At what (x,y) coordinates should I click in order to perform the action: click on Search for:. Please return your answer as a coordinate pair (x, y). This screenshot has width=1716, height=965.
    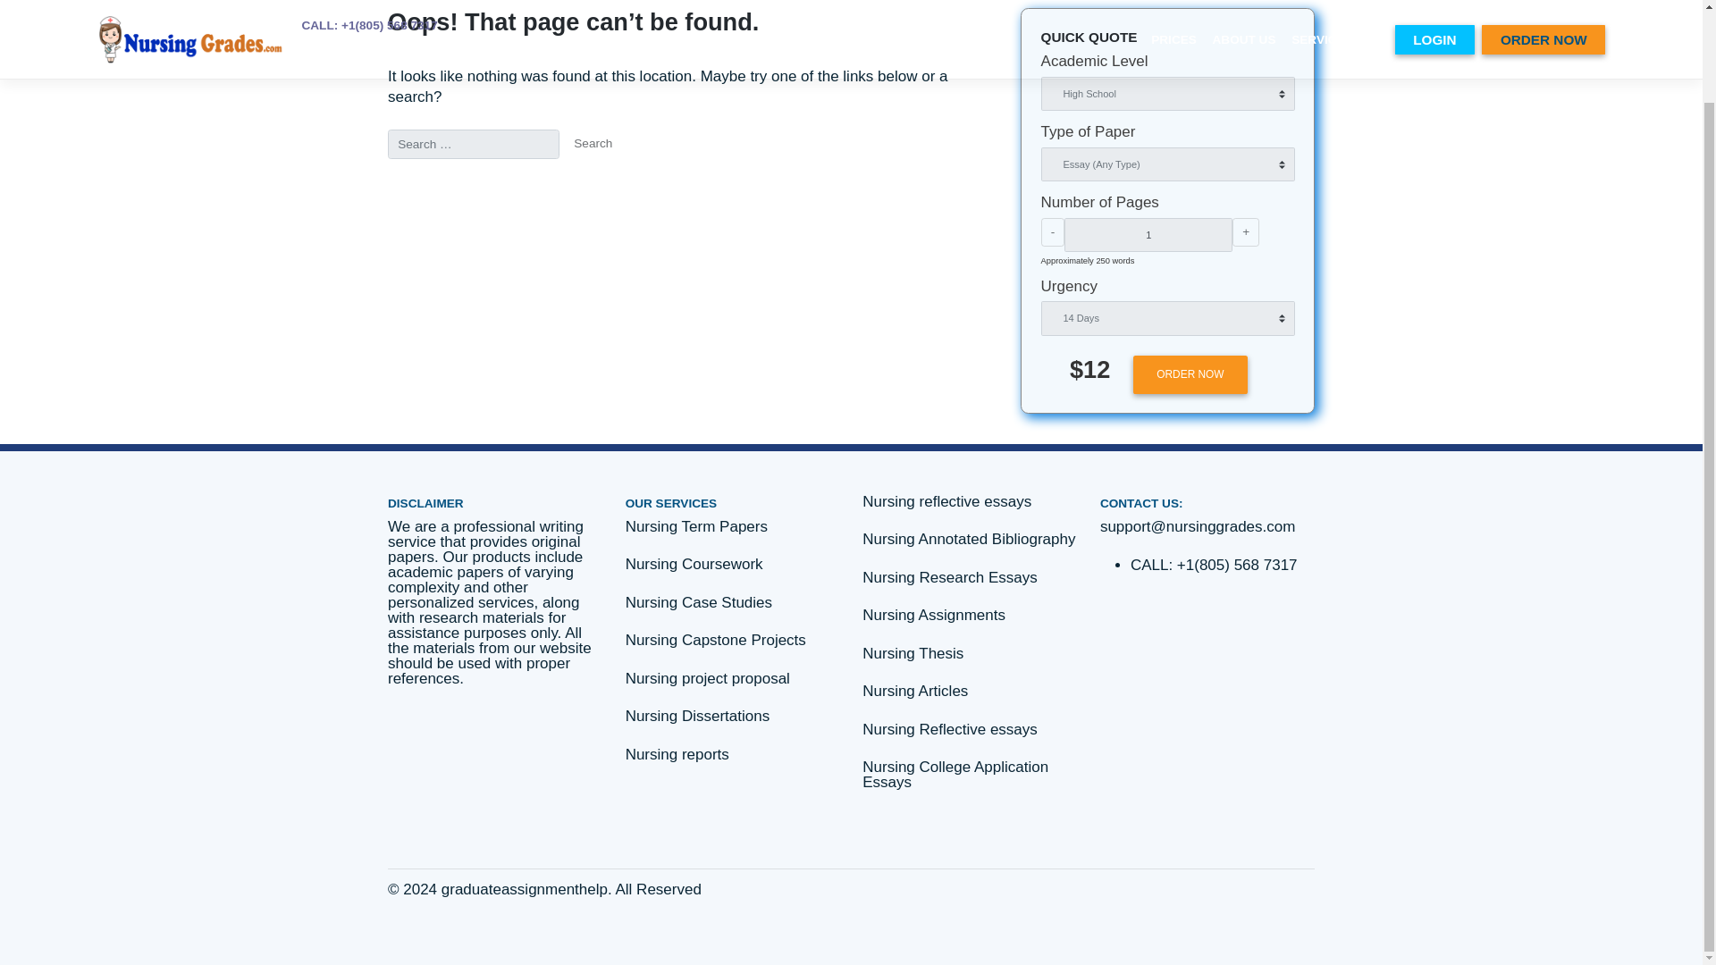
    Looking at the image, I should click on (558, 188).